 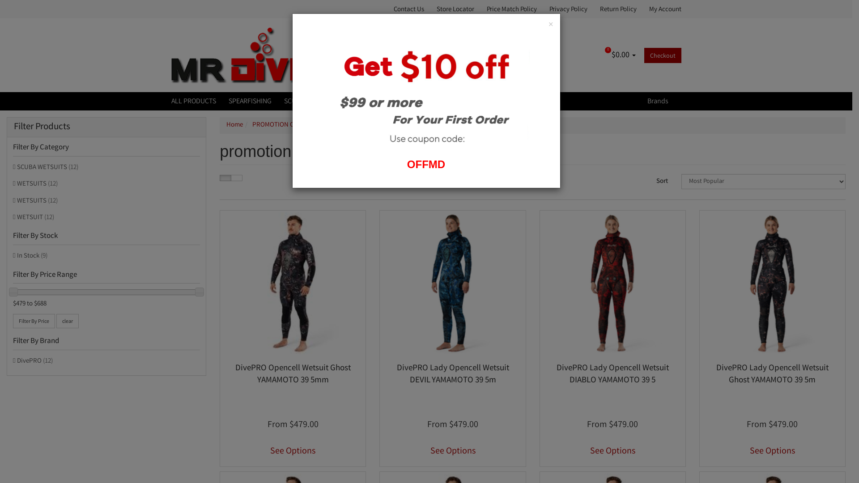 I want to click on My Account, so click(x=662, y=9).